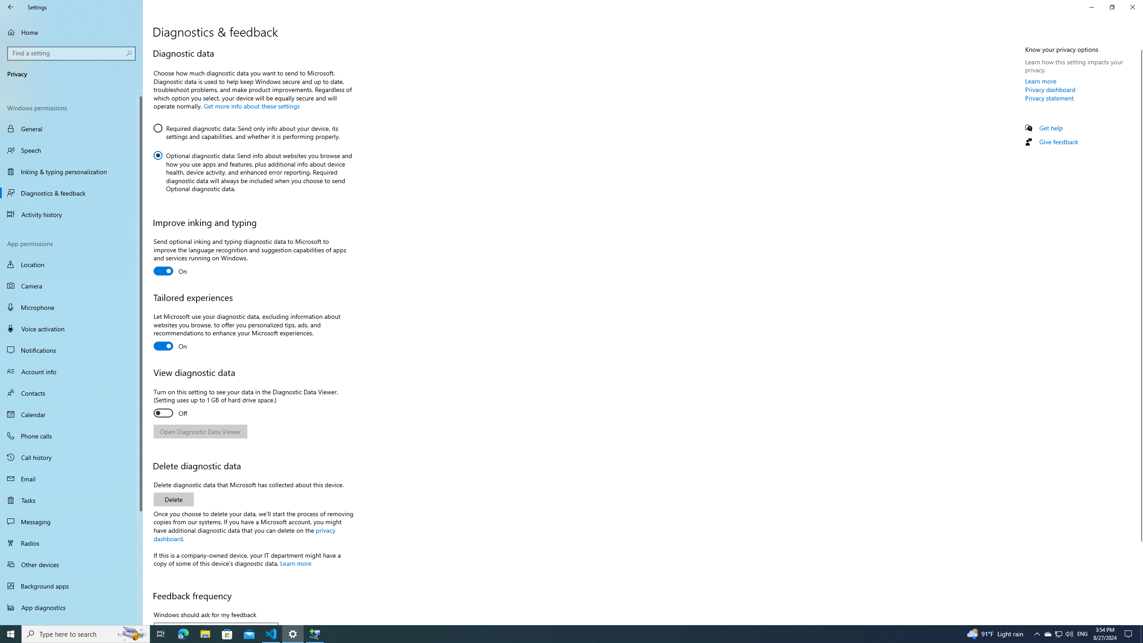 The image size is (1143, 643). I want to click on Diagnostics & feedback, so click(71, 193).